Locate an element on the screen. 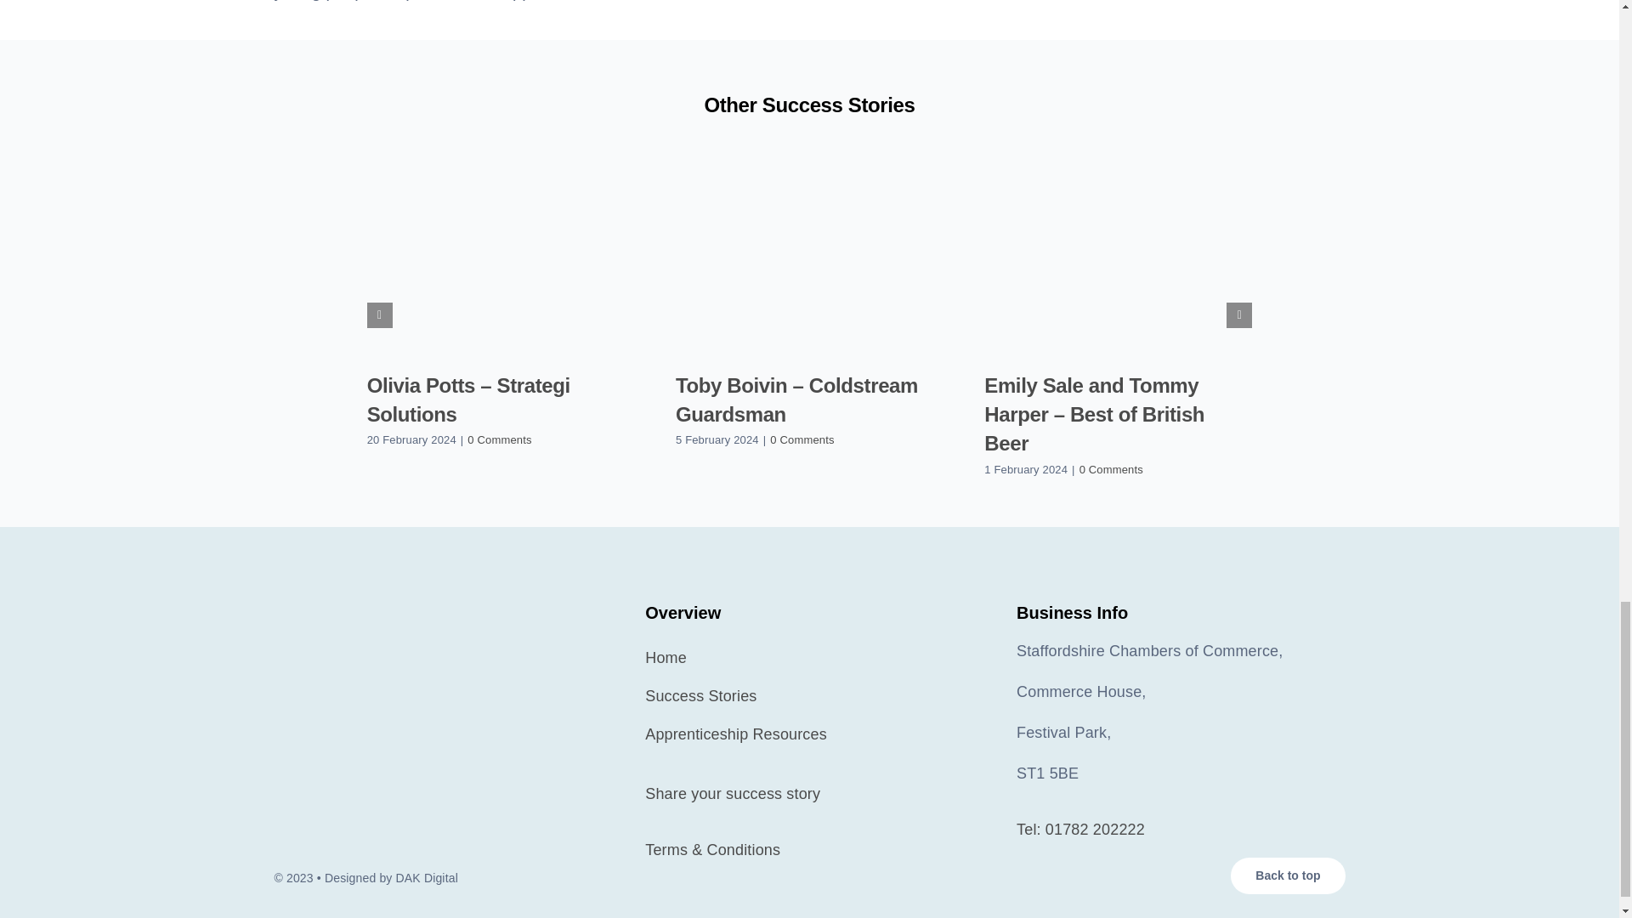 The image size is (1632, 918). 0 Comments is located at coordinates (1111, 469).